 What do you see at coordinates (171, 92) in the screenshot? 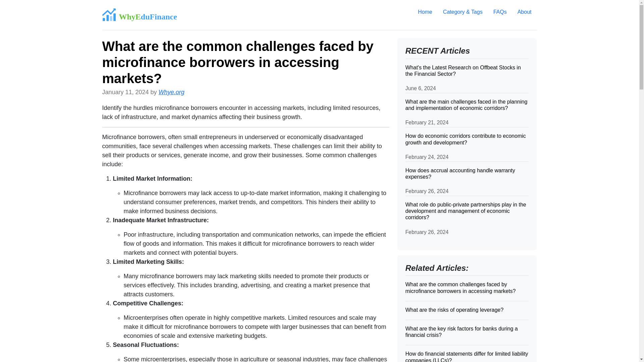
I see `Whye.org` at bounding box center [171, 92].